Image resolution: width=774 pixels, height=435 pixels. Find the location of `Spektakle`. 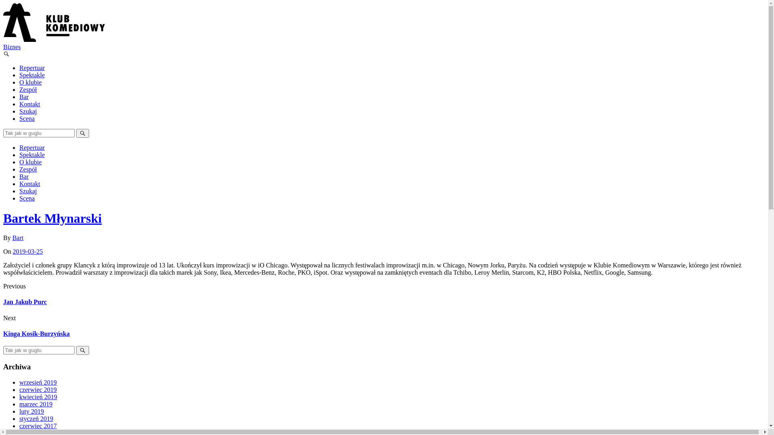

Spektakle is located at coordinates (32, 75).